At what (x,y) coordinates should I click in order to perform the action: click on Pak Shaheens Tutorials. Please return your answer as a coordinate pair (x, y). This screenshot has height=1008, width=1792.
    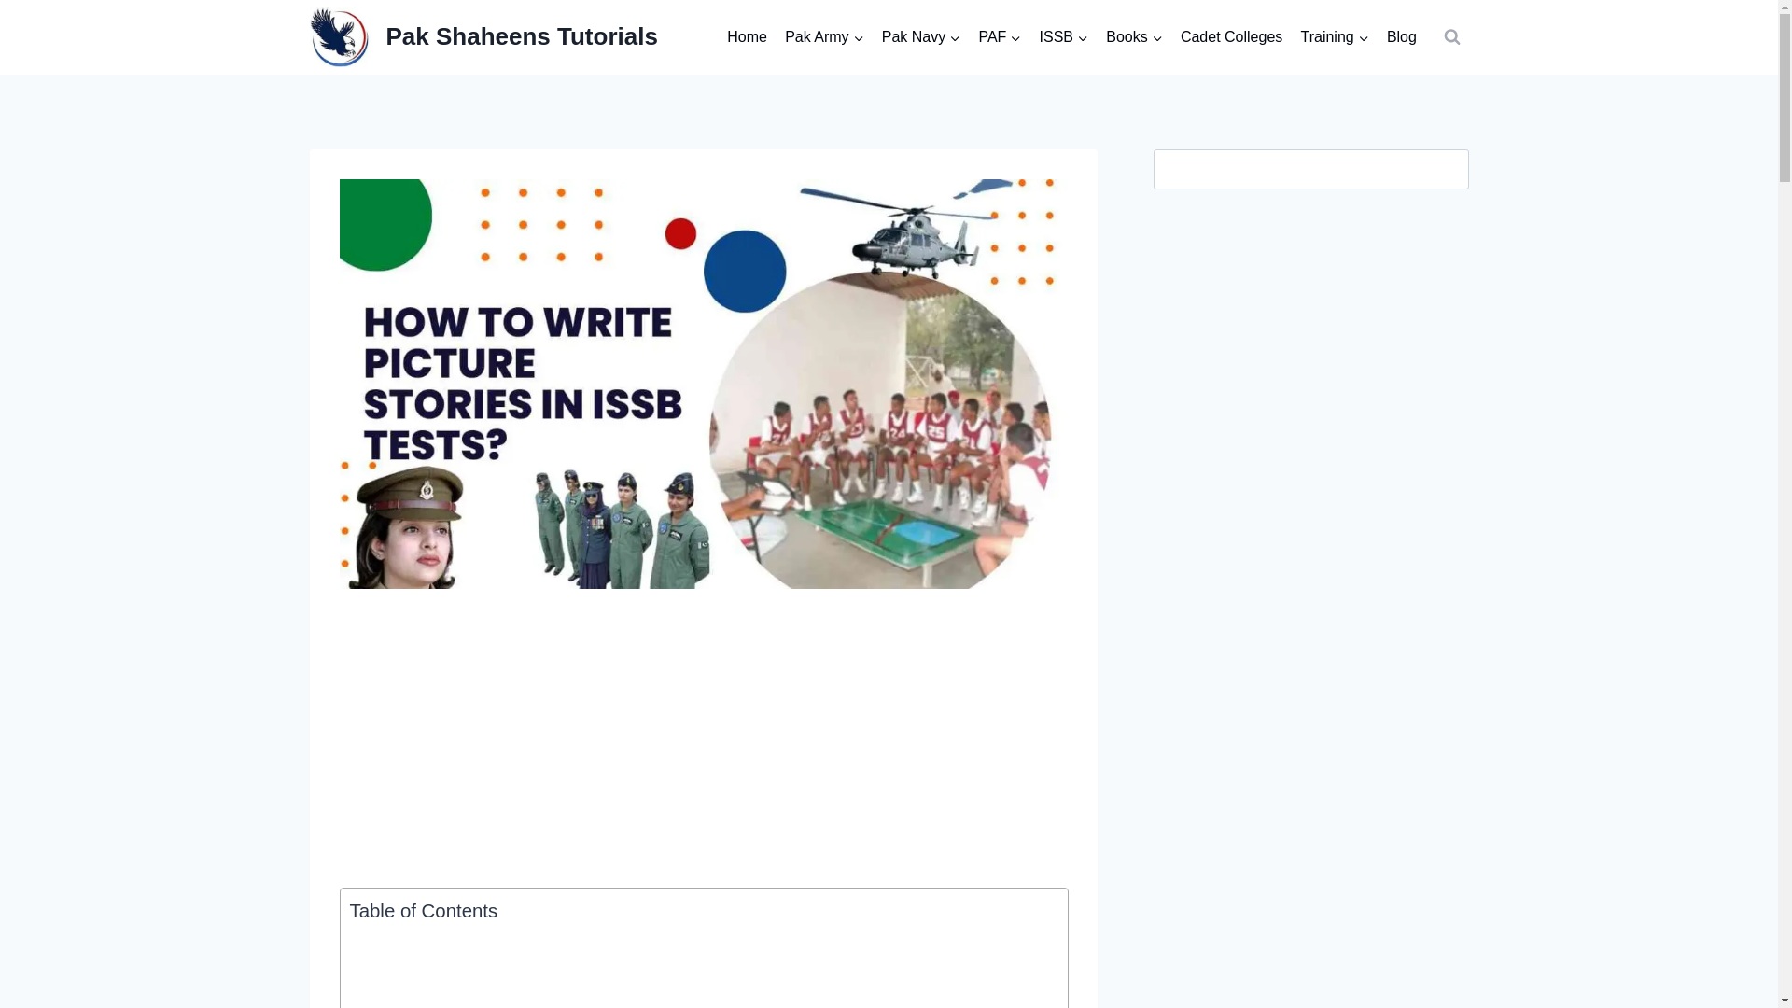
    Looking at the image, I should click on (483, 37).